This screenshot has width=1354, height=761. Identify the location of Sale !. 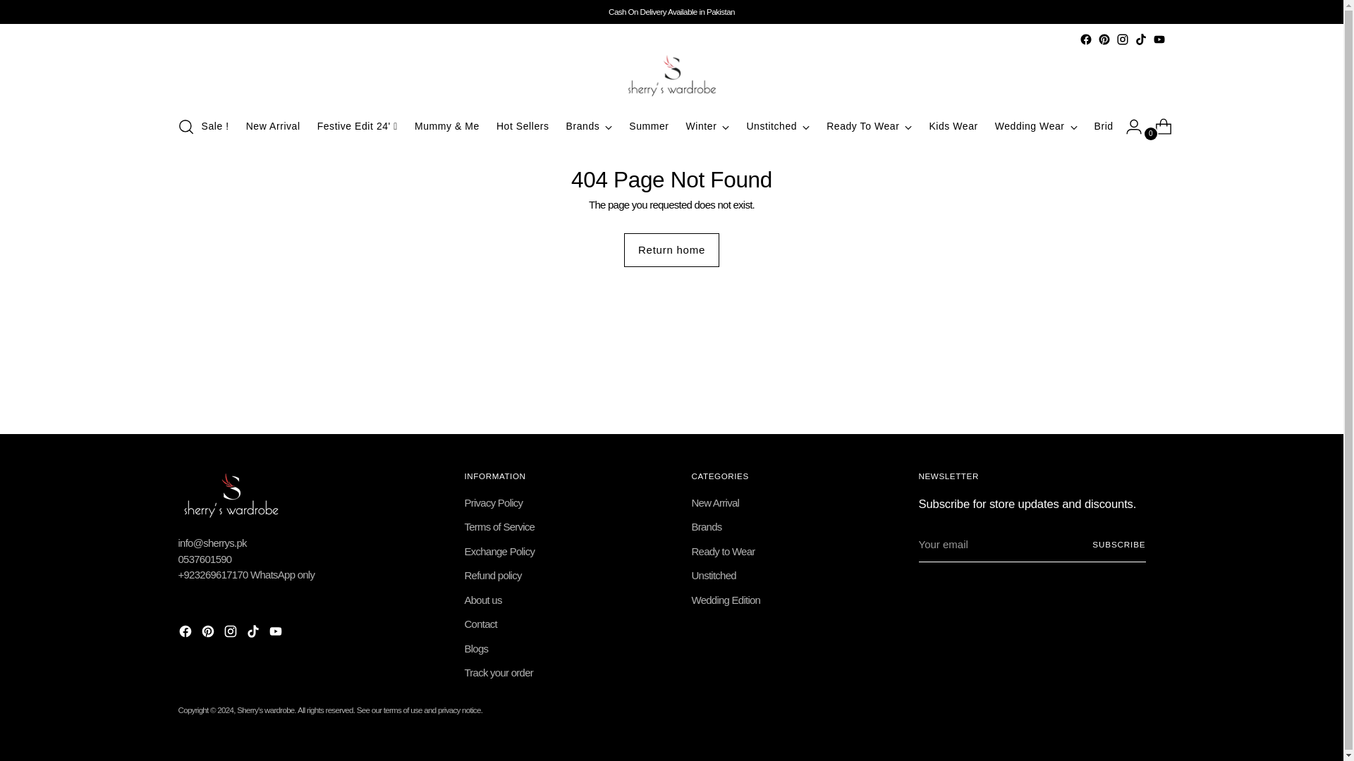
(215, 126).